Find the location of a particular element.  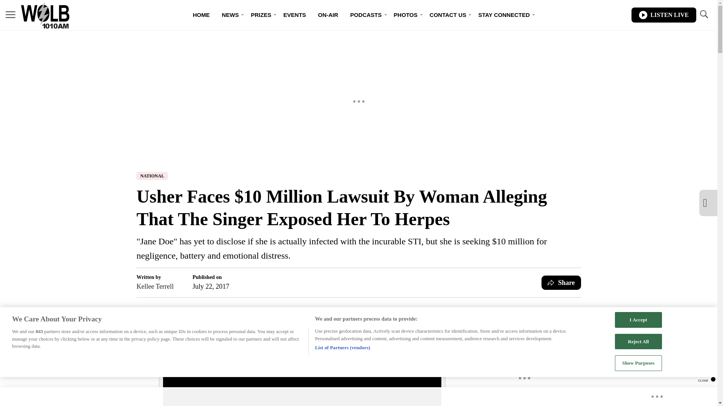

TOGGLE SEARCH is located at coordinates (703, 14).